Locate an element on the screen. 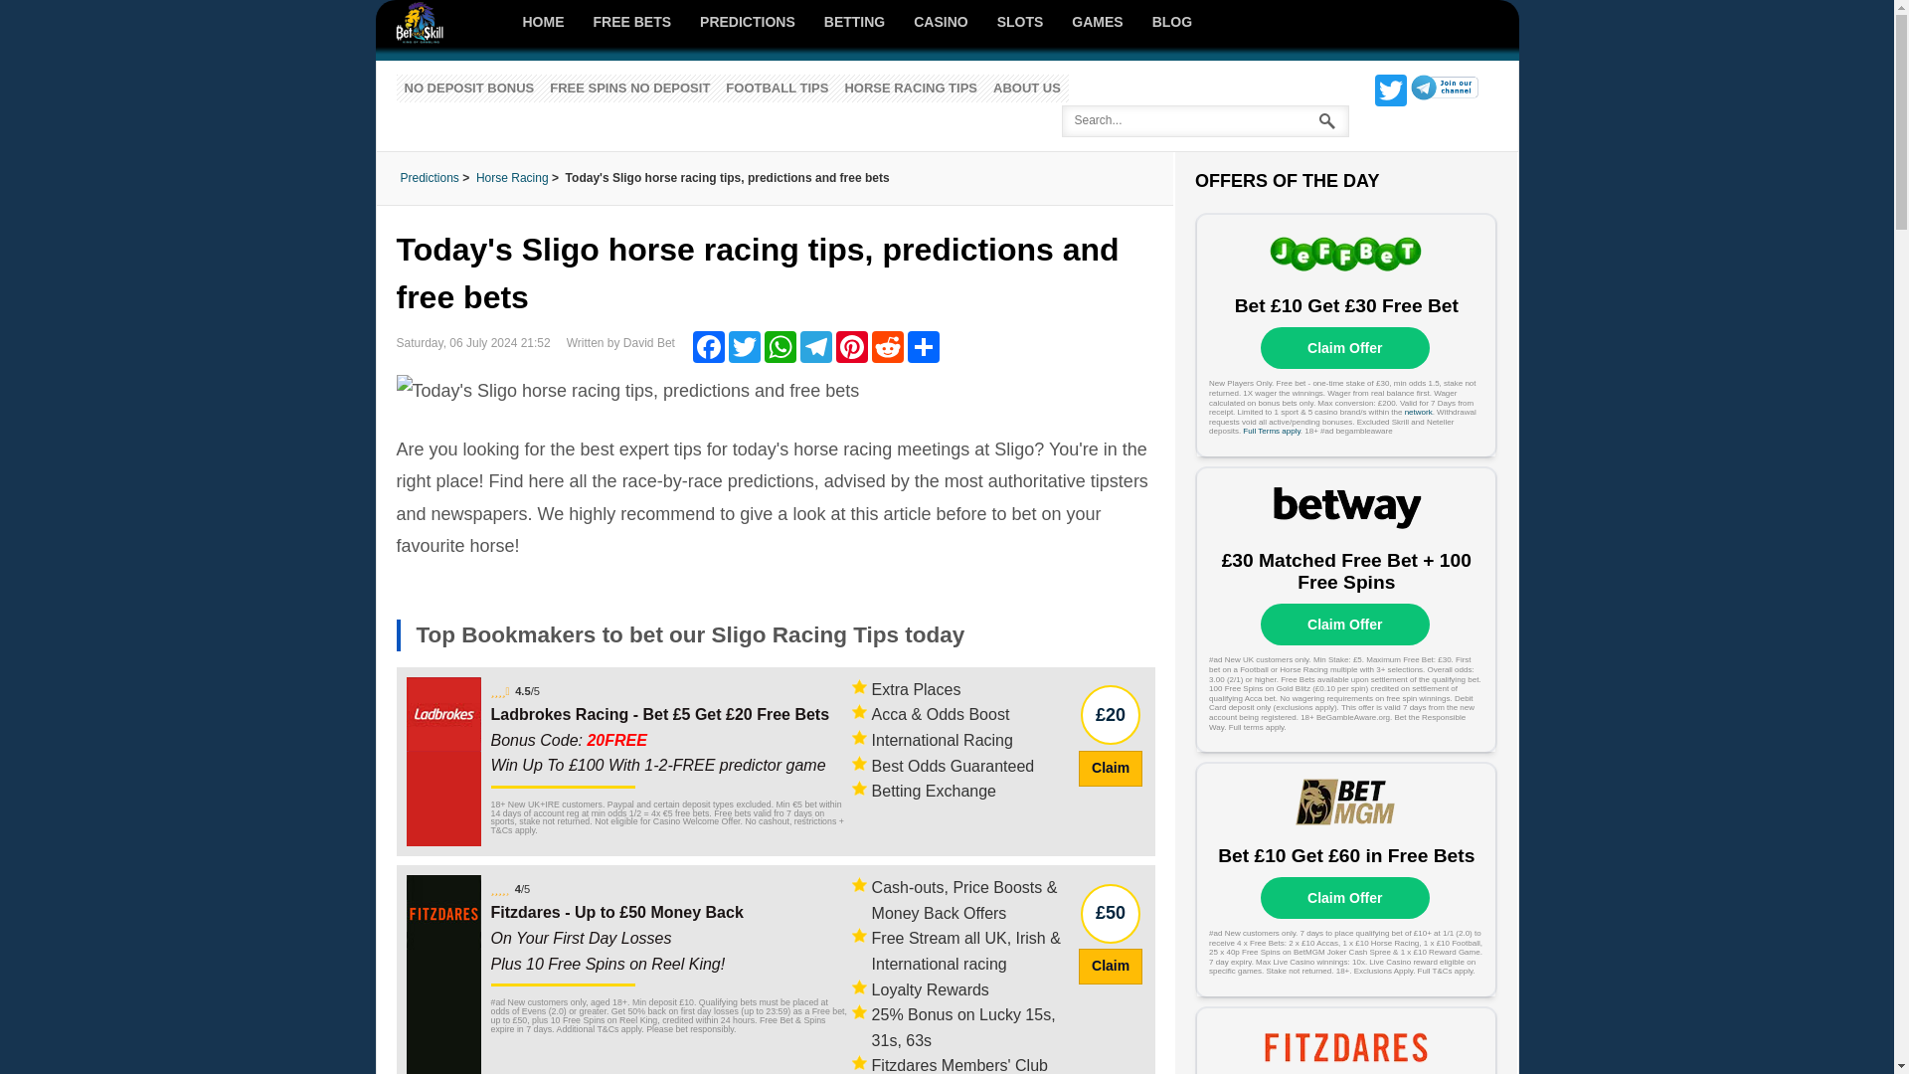  FREE BETS is located at coordinates (631, 22).